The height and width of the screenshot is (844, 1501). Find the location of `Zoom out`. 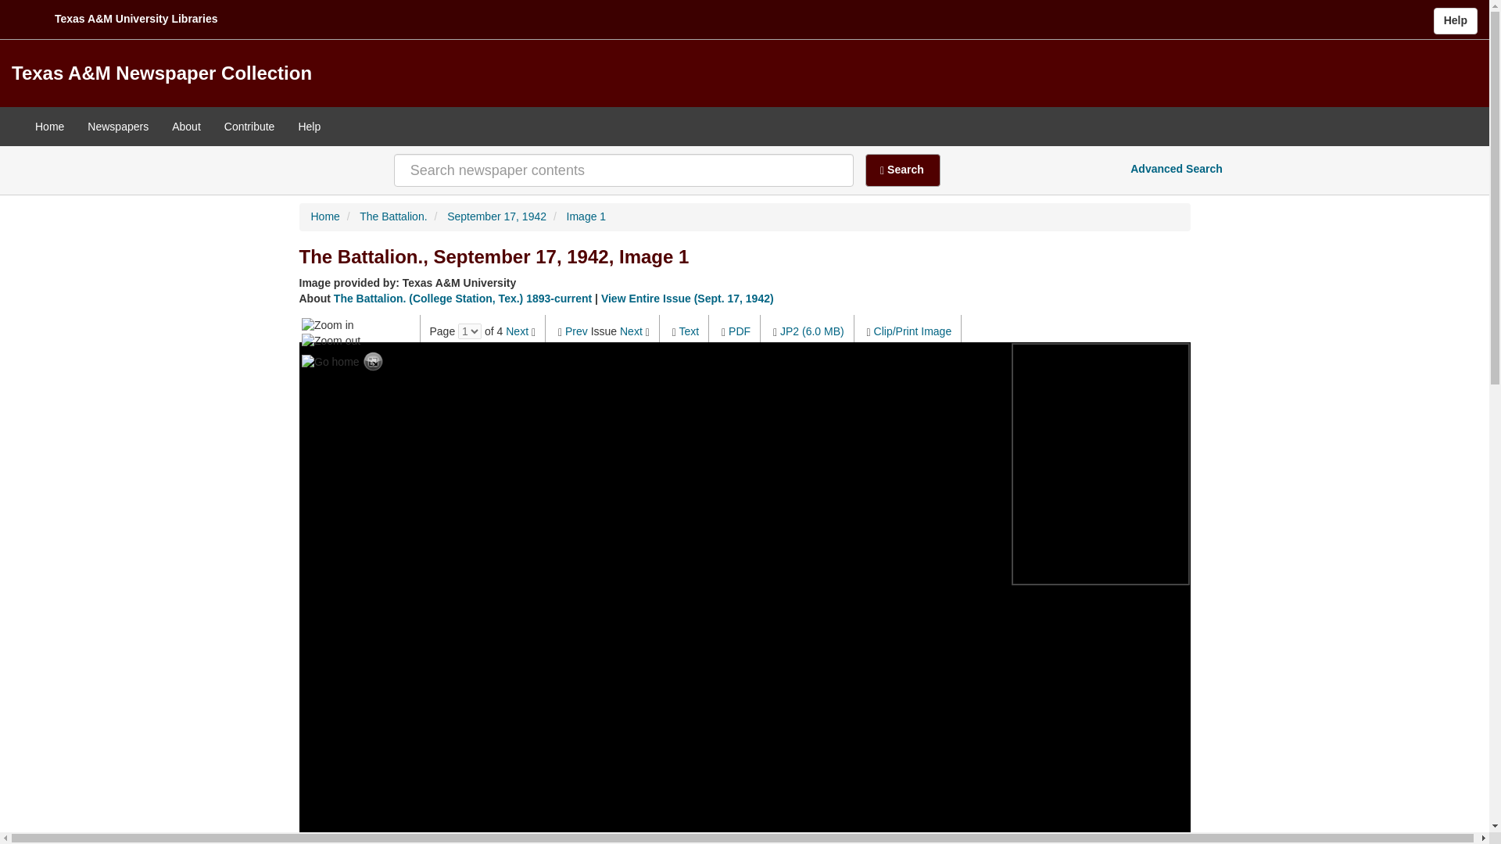

Zoom out is located at coordinates (330, 341).